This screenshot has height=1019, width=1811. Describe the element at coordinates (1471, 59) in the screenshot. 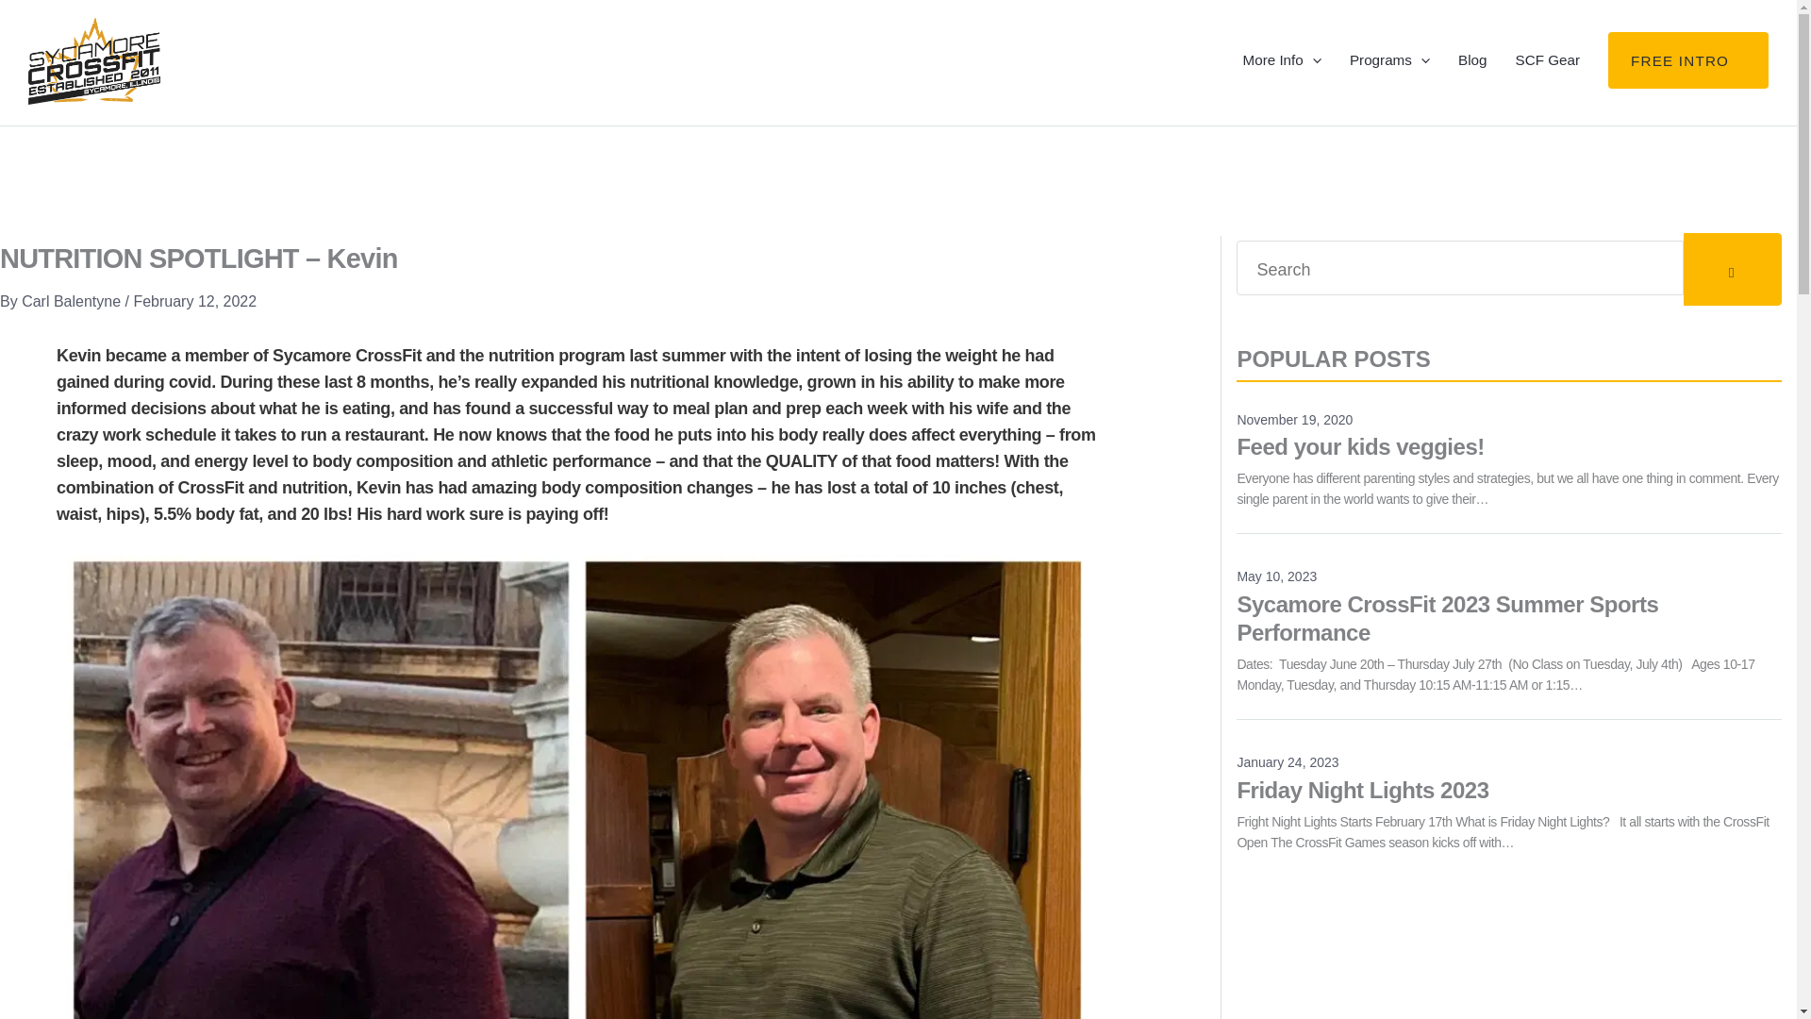

I see `FREE INTRO` at that location.